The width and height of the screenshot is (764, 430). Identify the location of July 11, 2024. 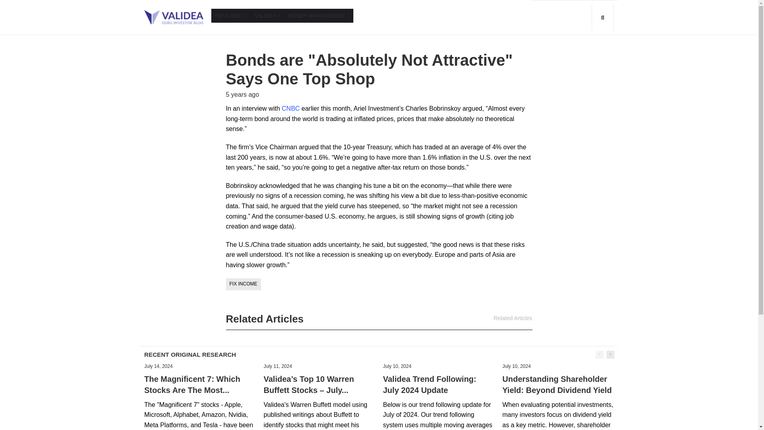
(278, 366).